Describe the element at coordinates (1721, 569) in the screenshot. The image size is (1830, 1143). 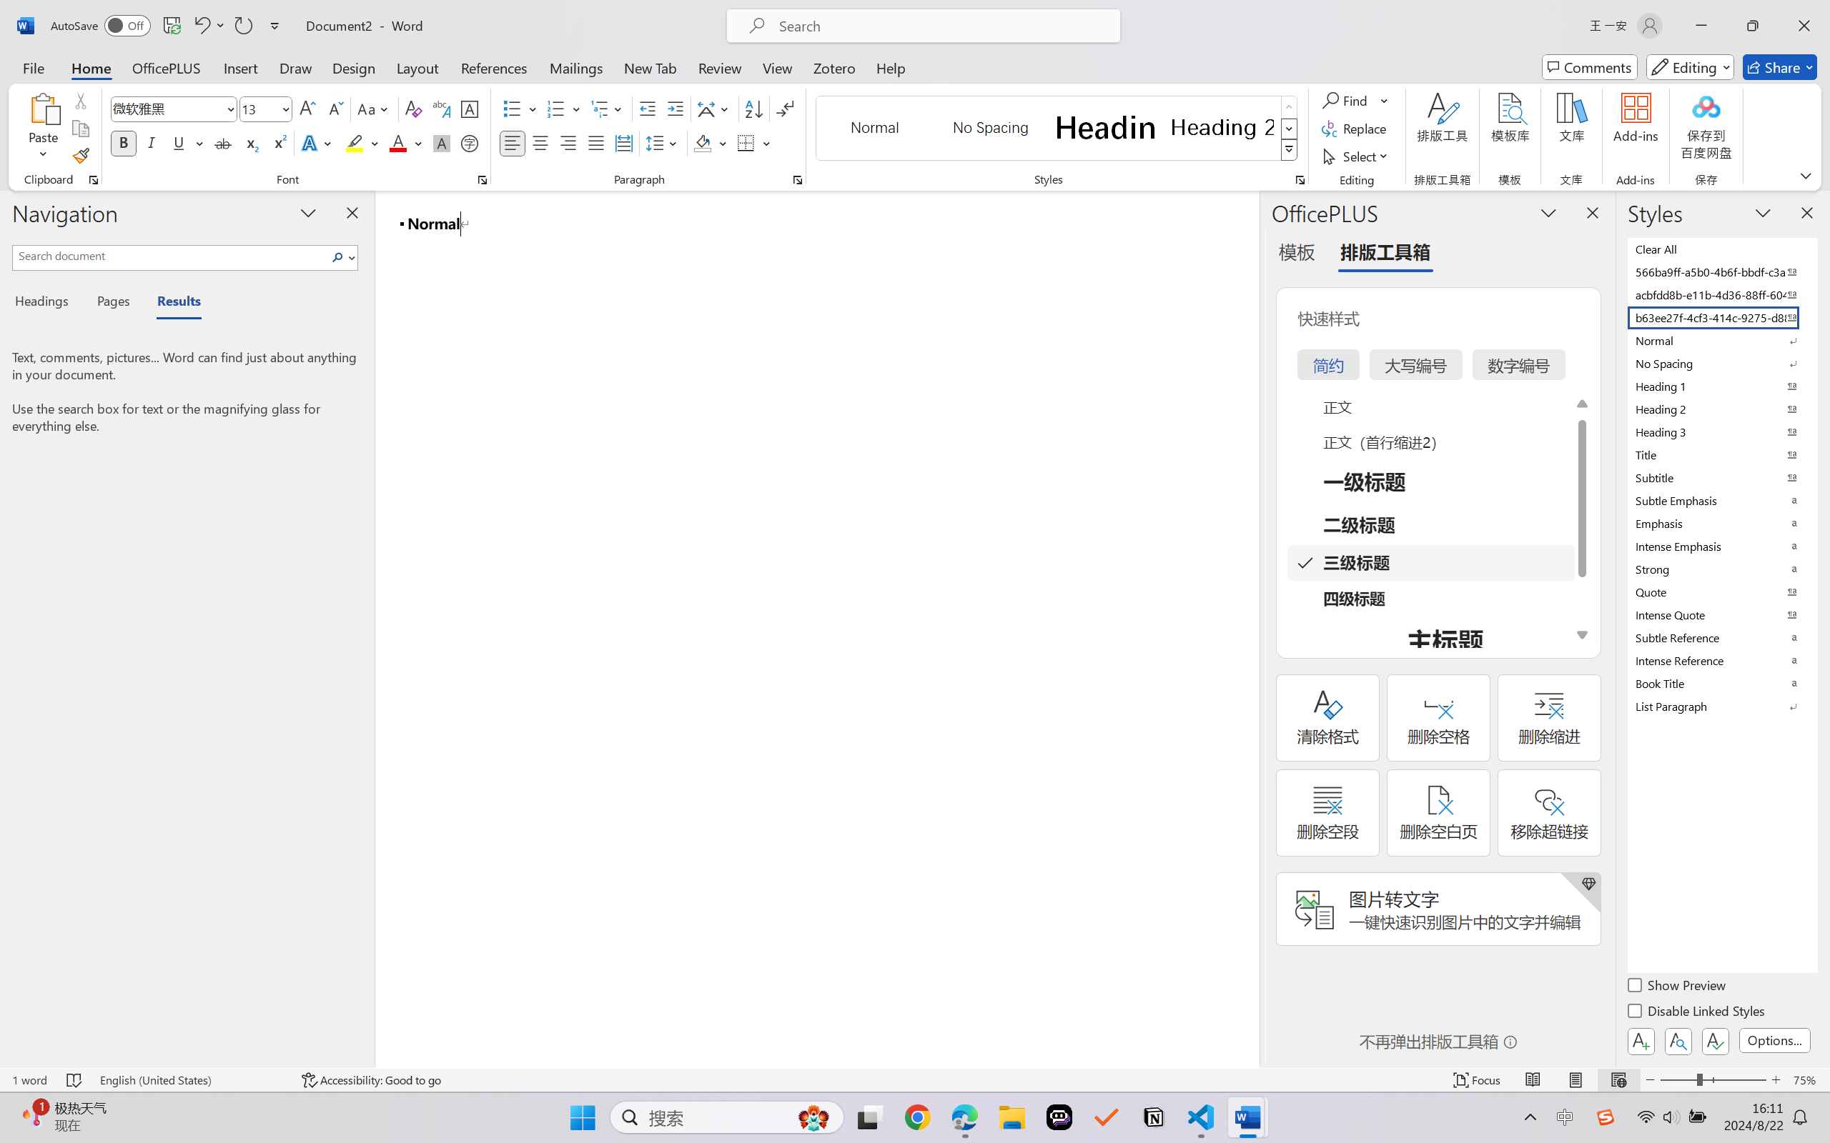
I see `Strong` at that location.